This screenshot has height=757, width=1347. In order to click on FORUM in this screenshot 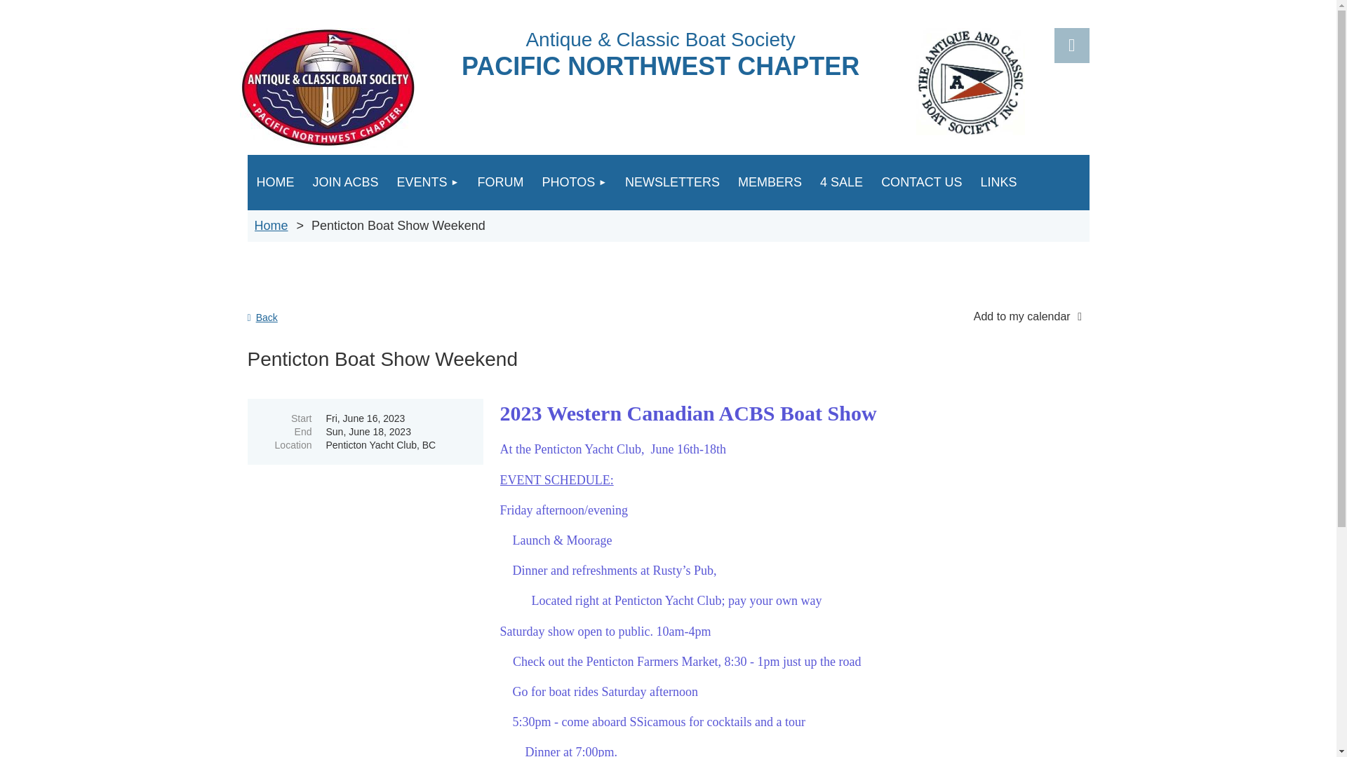, I will do `click(500, 182)`.